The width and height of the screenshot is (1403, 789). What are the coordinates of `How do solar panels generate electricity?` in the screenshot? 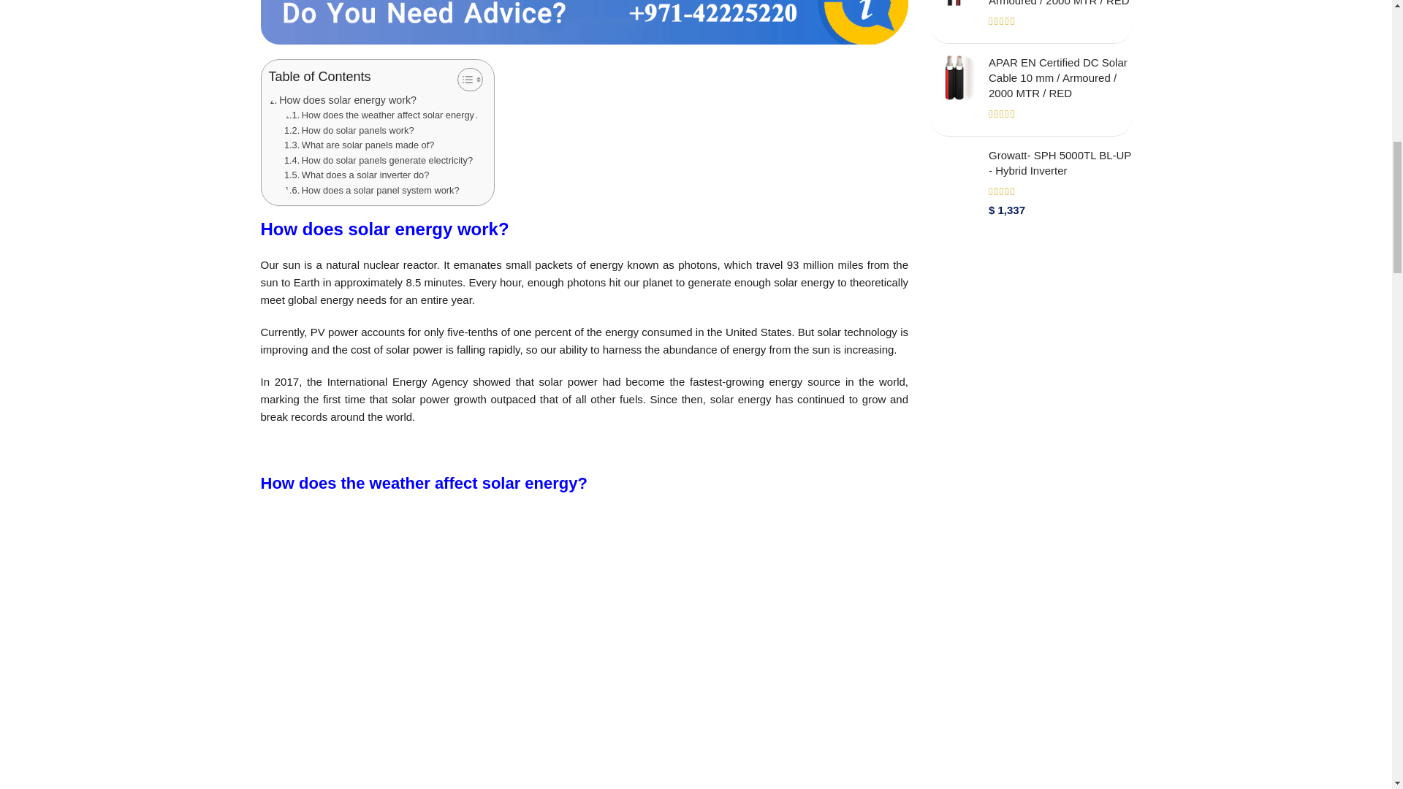 It's located at (379, 161).